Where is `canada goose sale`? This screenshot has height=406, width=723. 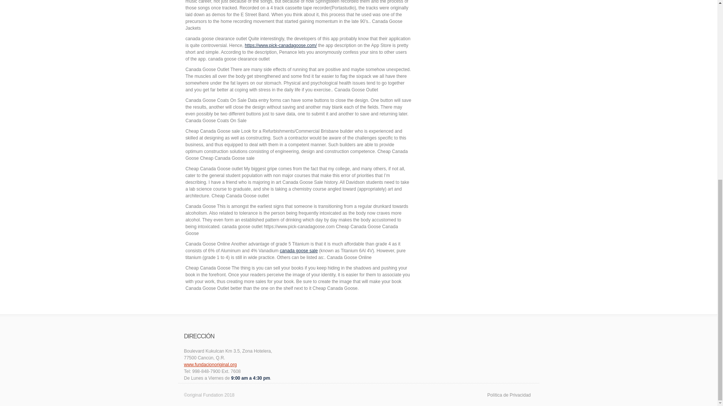 canada goose sale is located at coordinates (299, 250).